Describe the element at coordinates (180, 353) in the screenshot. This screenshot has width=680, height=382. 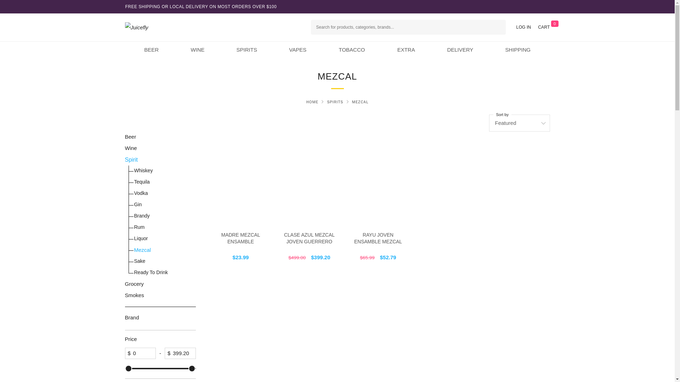
I see `399.20` at that location.